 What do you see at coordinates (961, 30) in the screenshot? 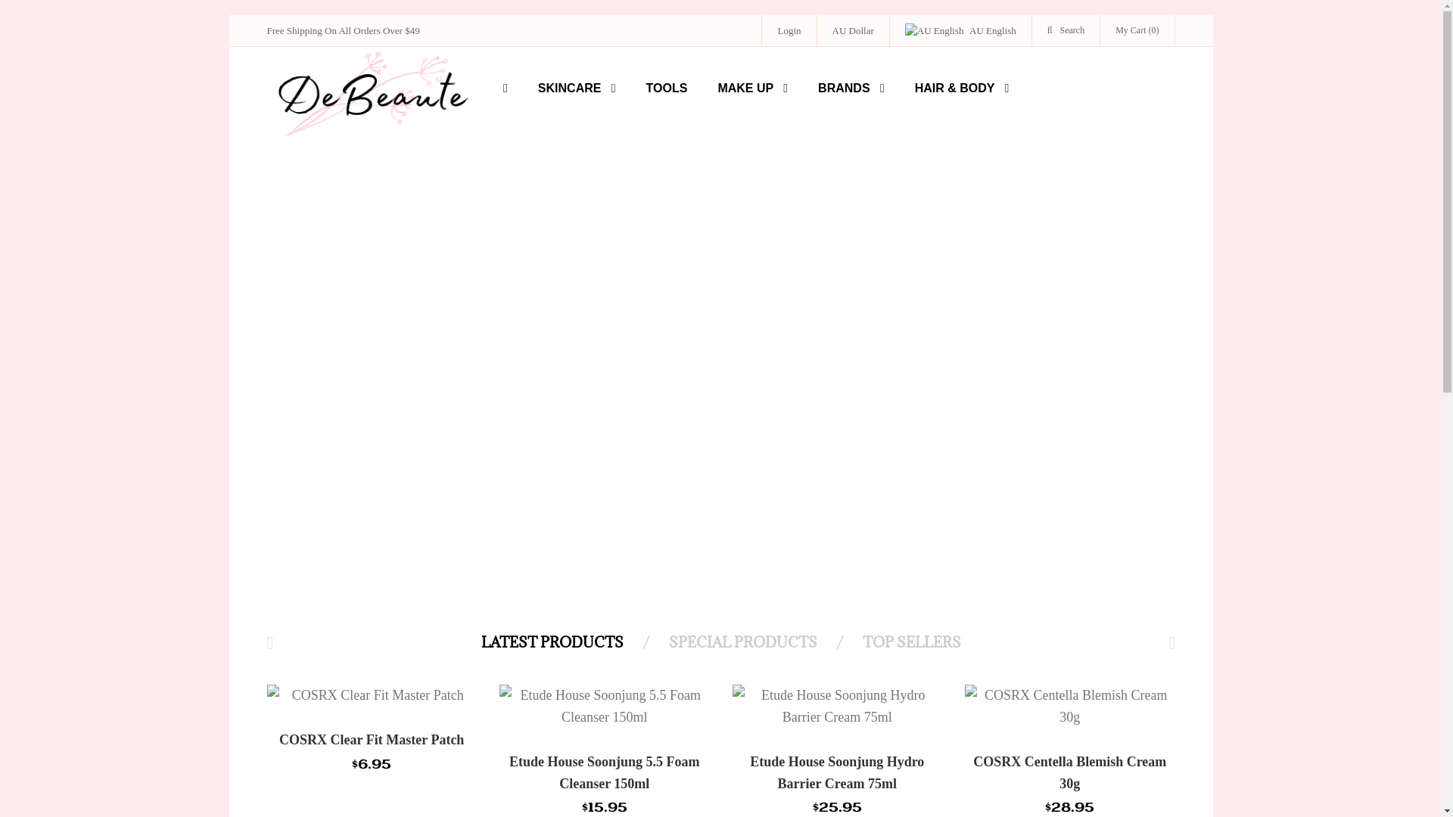
I see `AU English` at bounding box center [961, 30].